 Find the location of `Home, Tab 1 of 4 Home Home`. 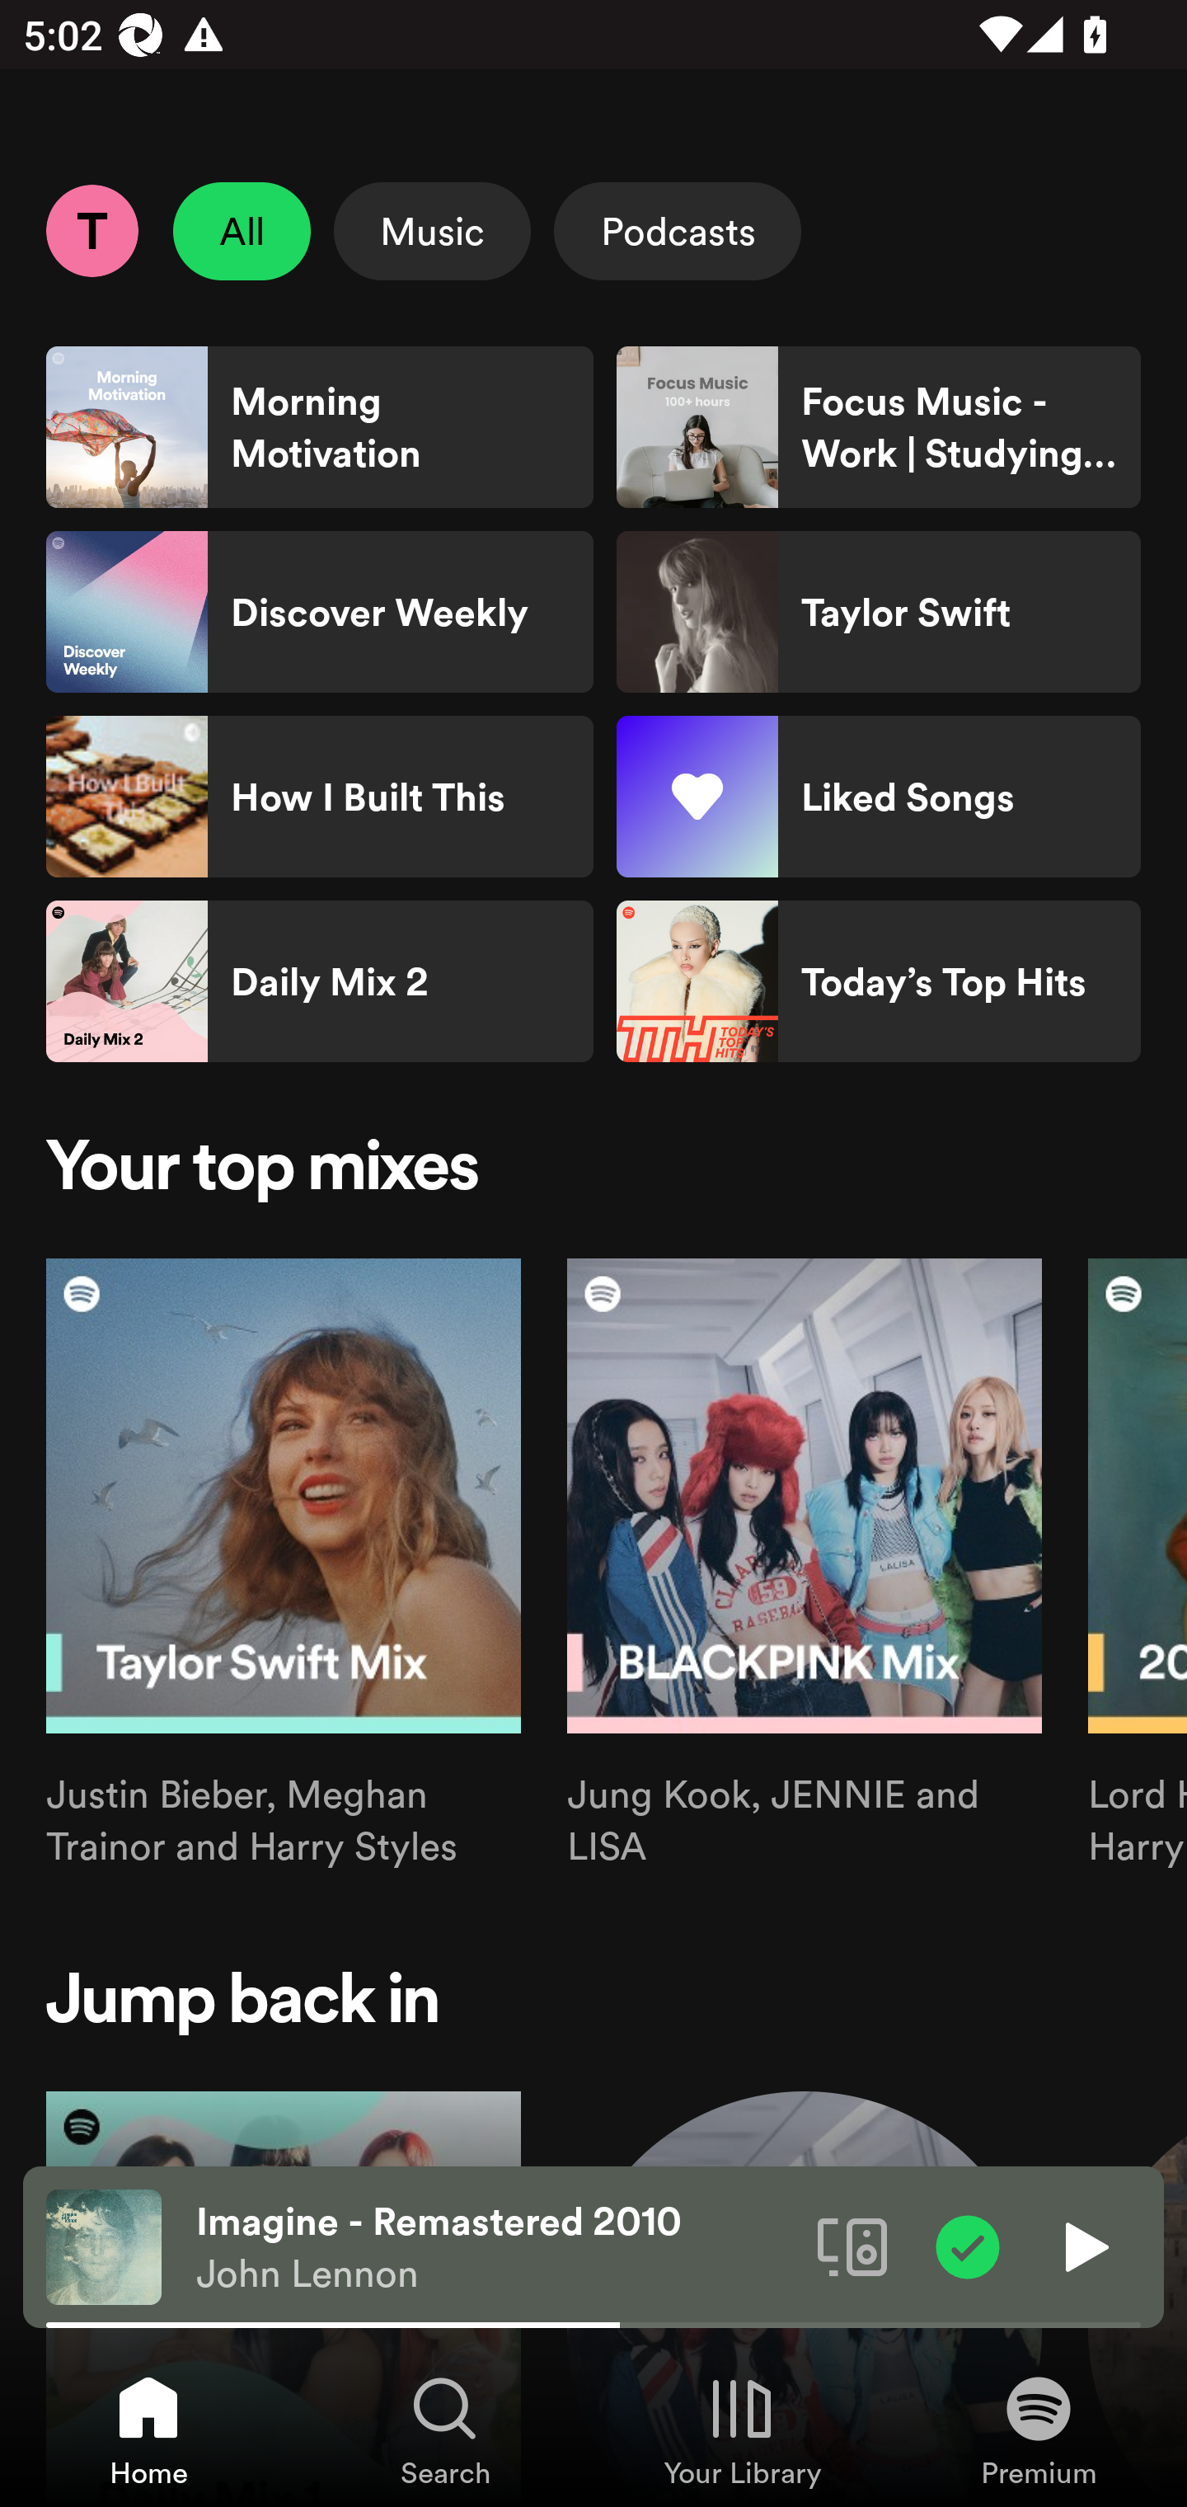

Home, Tab 1 of 4 Home Home is located at coordinates (148, 2429).